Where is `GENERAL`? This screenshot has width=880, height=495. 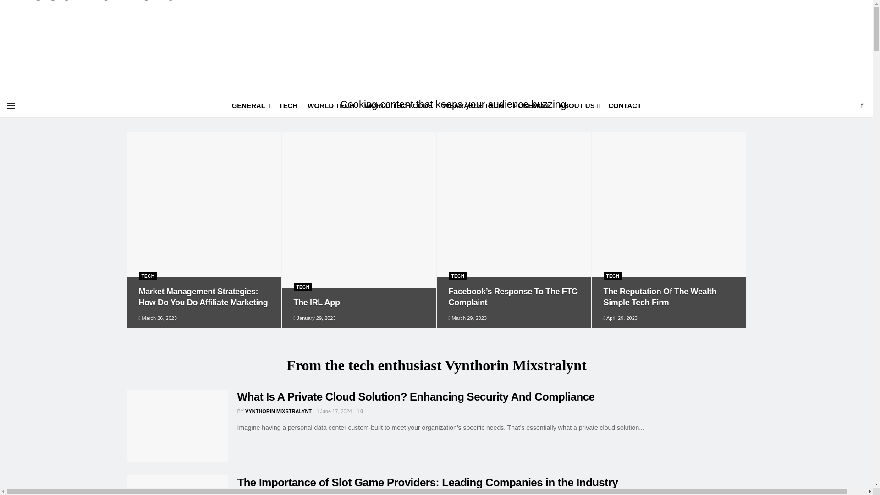
GENERAL is located at coordinates (250, 105).